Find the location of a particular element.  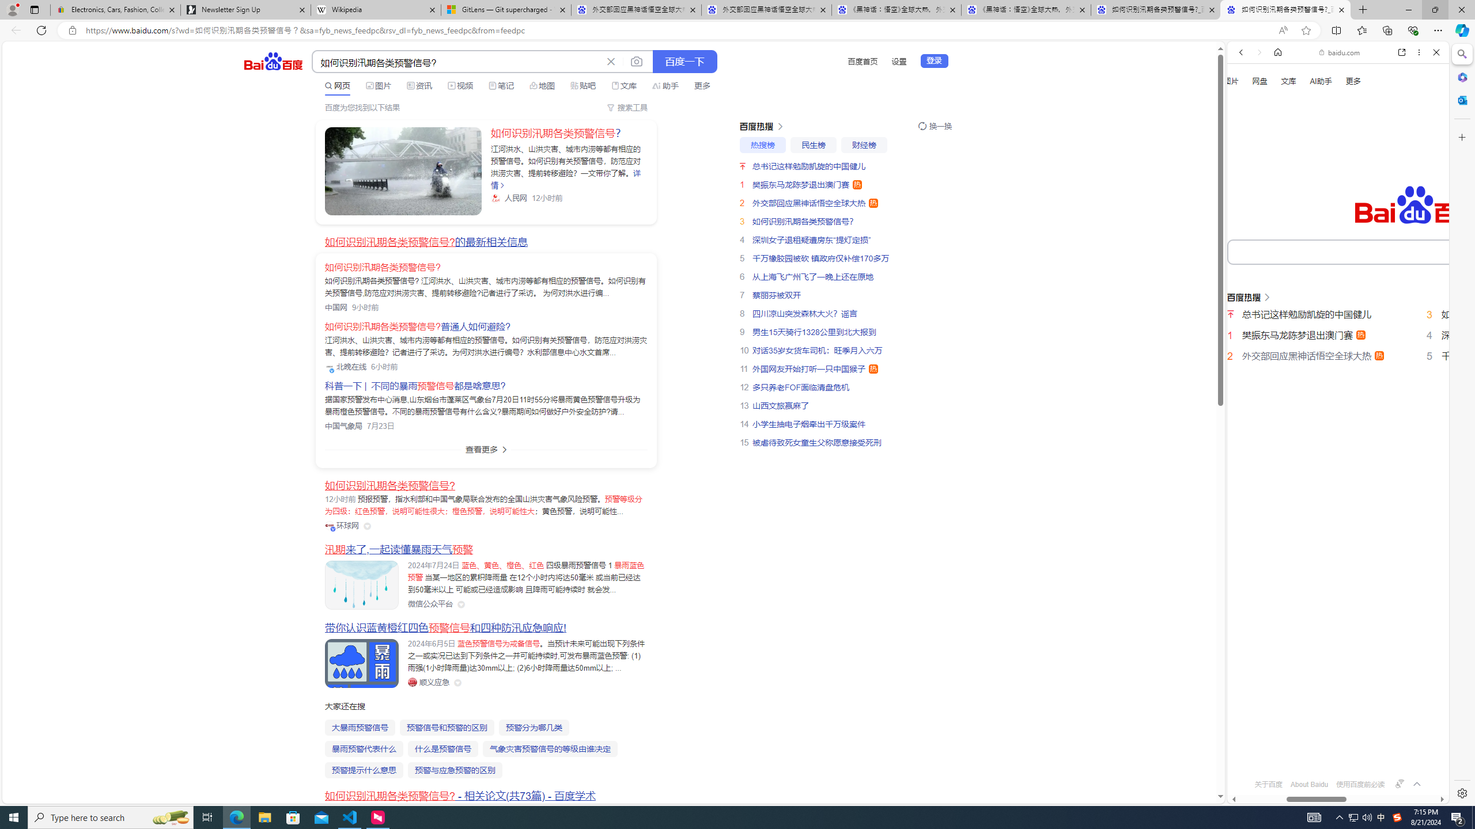

About Baidu is located at coordinates (1310, 784).